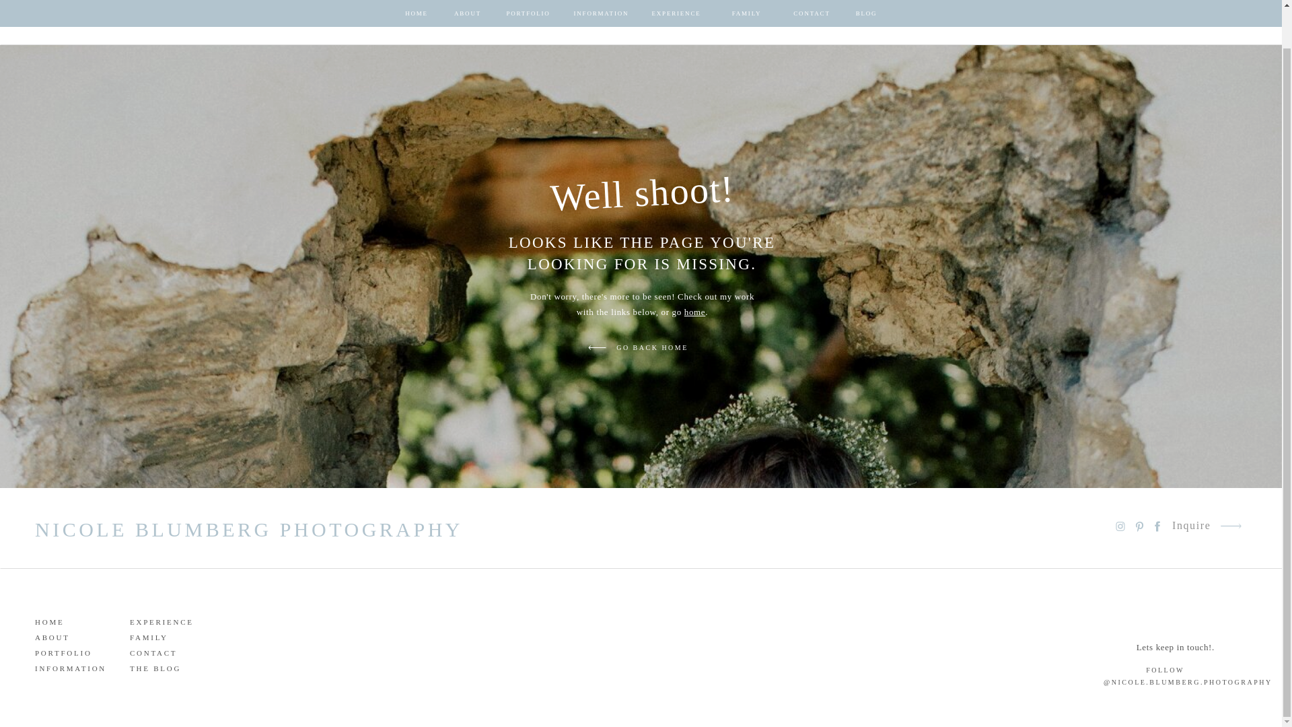 The height and width of the screenshot is (727, 1292). I want to click on Inquire , so click(1207, 15).